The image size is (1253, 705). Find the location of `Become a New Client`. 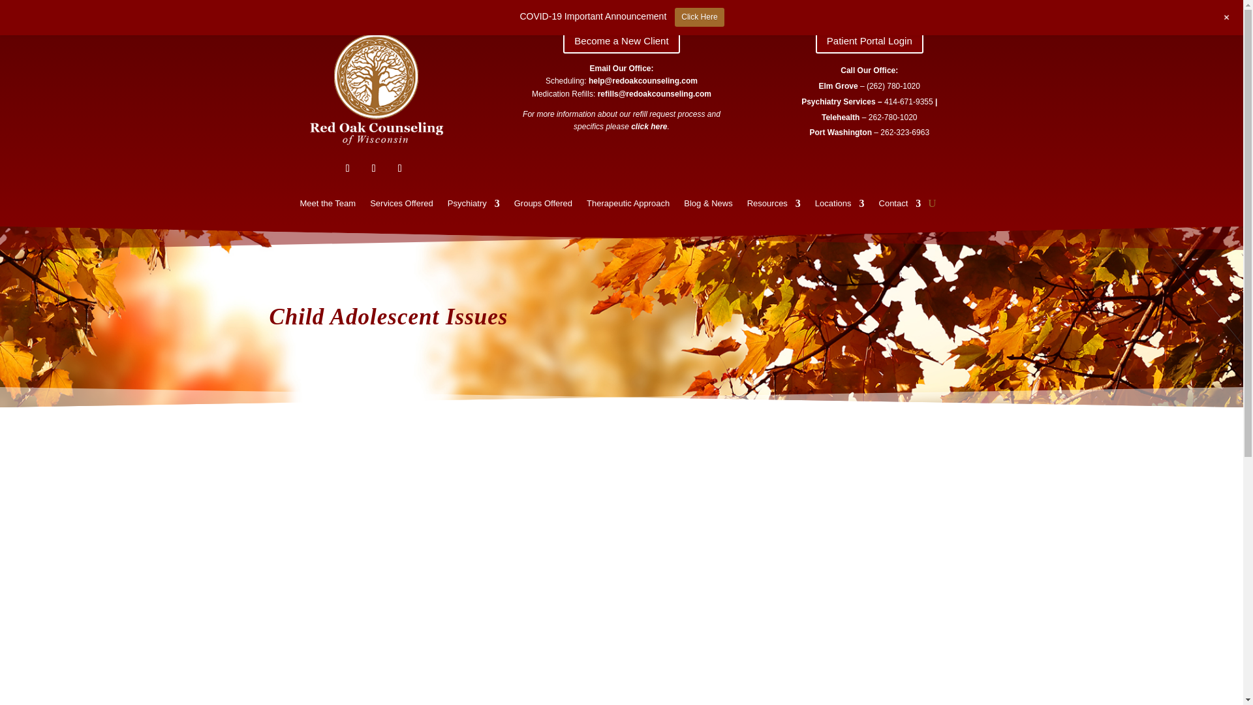

Become a New Client is located at coordinates (621, 40).